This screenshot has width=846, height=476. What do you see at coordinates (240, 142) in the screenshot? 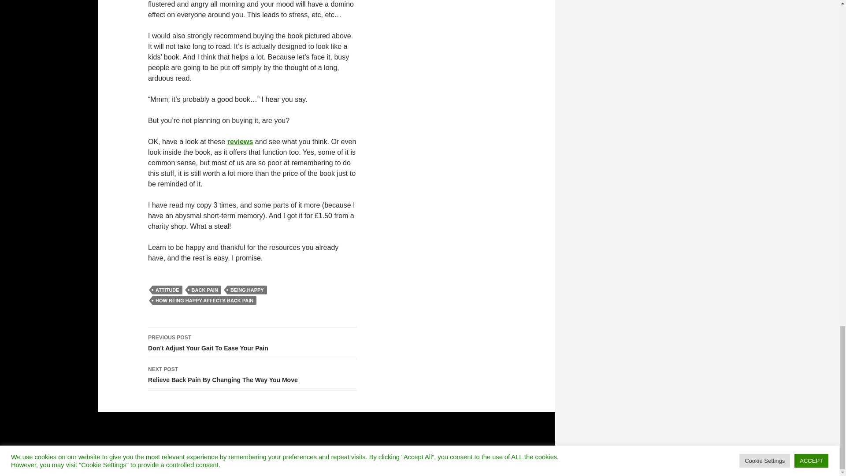
I see `BEING HAPPY` at bounding box center [240, 142].